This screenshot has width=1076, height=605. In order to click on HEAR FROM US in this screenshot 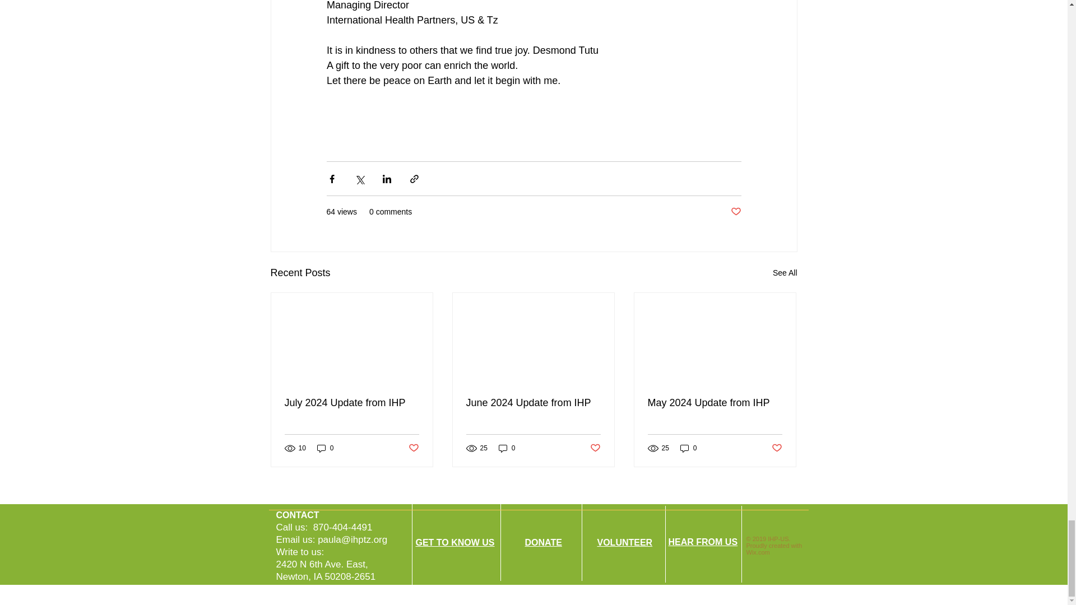, I will do `click(703, 542)`.